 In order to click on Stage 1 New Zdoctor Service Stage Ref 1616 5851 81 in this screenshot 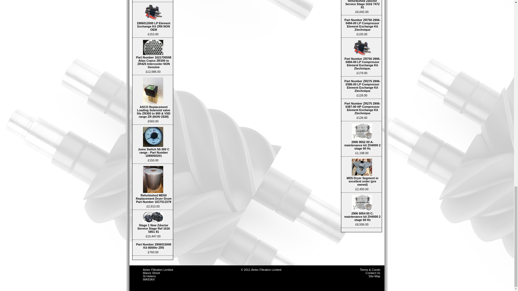, I will do `click(153, 217)`.